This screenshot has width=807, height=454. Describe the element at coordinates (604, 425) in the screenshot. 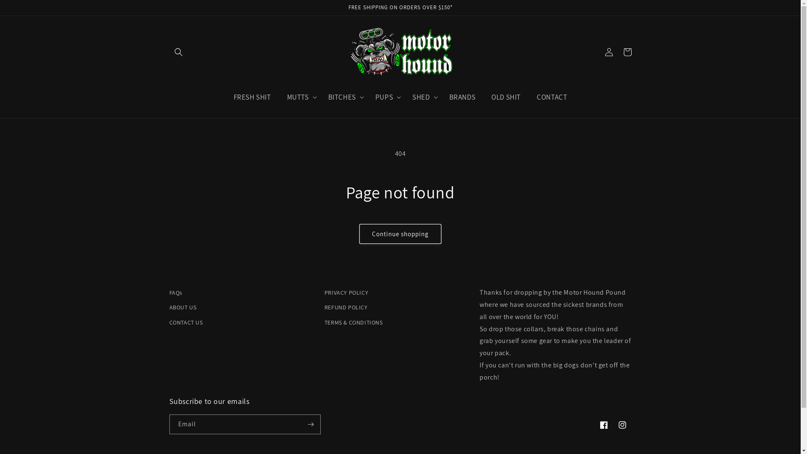

I see `Facebook` at that location.